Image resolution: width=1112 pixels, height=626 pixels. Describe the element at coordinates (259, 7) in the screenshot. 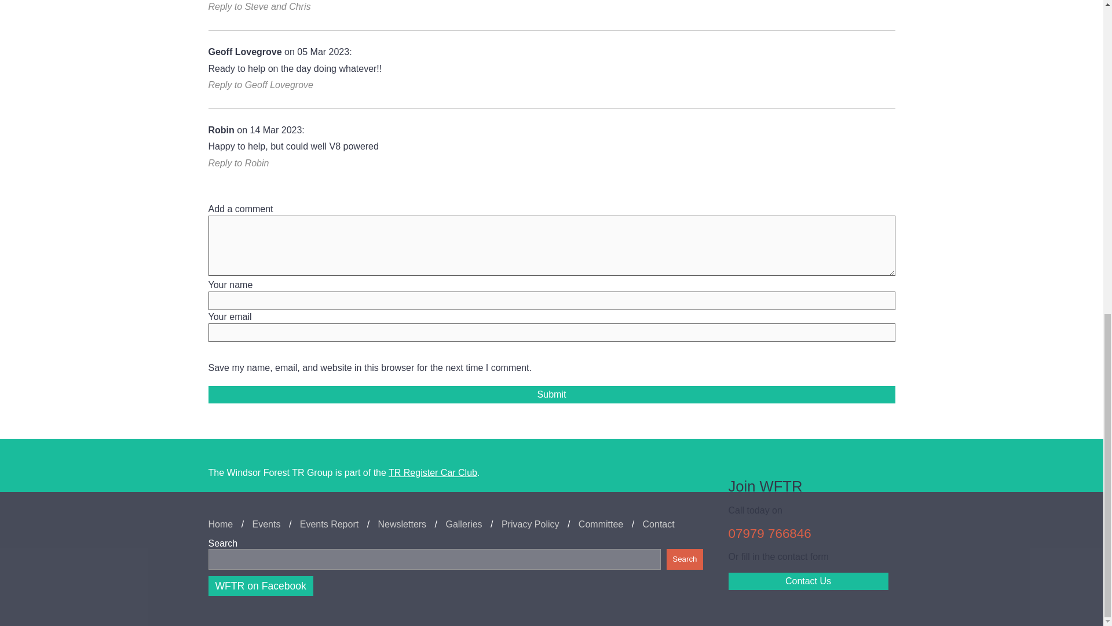

I see `Reply to Steve and Chris` at that location.